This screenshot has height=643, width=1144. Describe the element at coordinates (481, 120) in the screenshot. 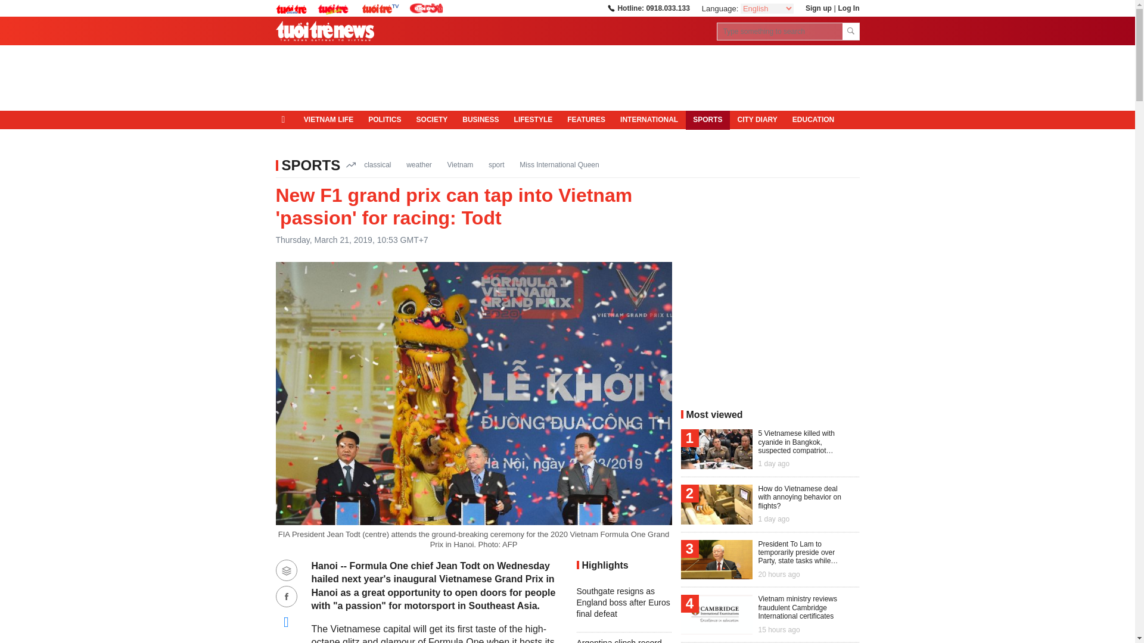

I see `BUSINESS` at that location.